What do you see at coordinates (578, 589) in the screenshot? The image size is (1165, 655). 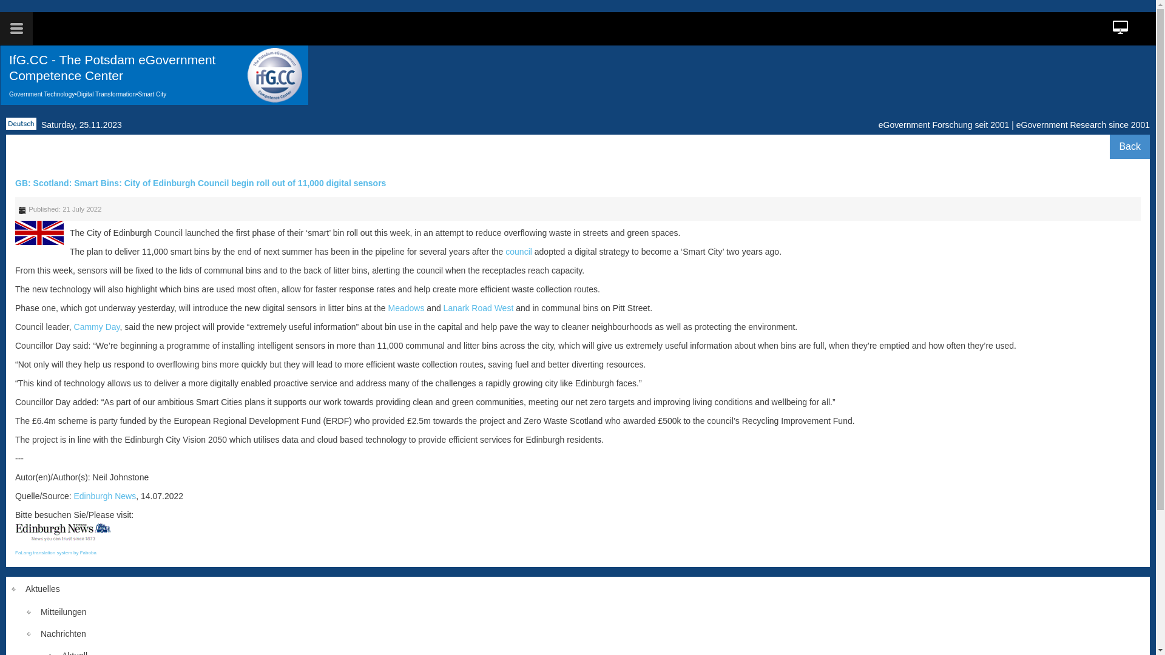 I see `Aktuelles` at bounding box center [578, 589].